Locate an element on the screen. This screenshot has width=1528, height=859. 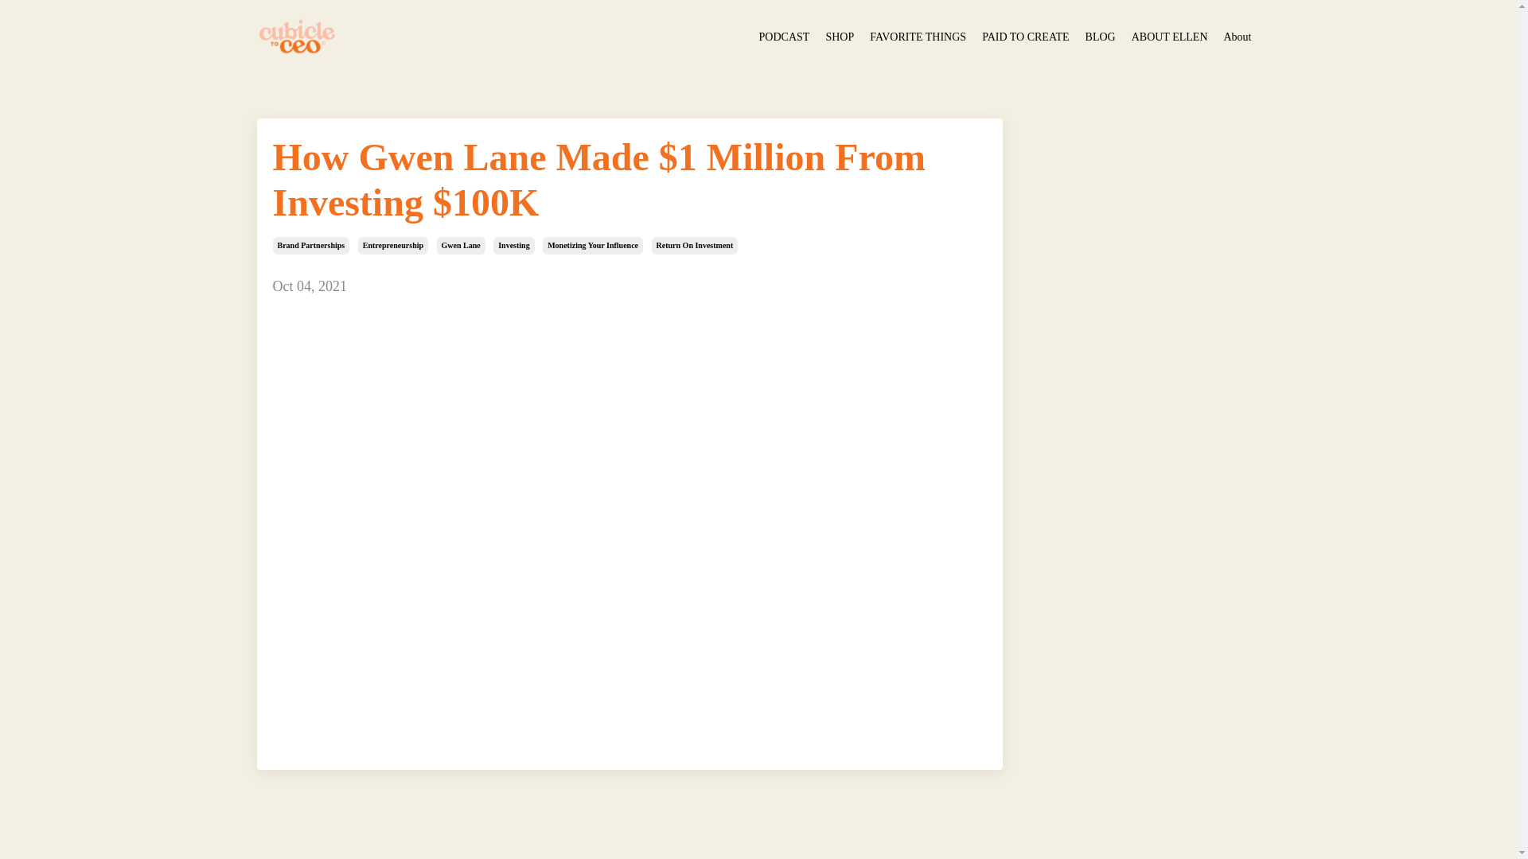
BLOG is located at coordinates (1100, 37).